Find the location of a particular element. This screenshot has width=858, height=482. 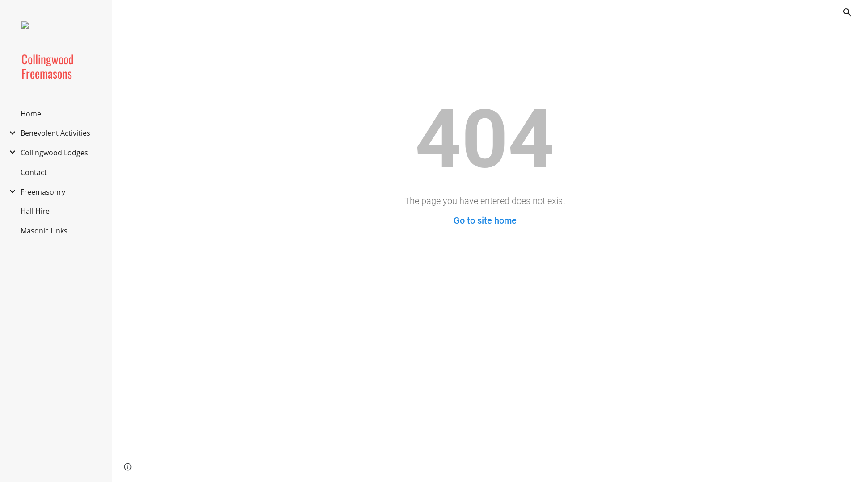

Expand/Collapse is located at coordinates (10, 191).